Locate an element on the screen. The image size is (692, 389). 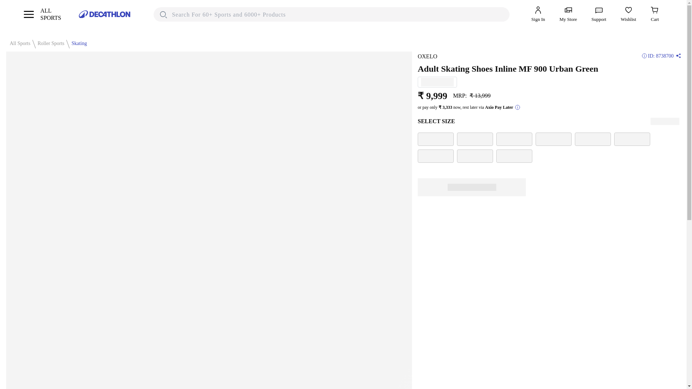
Wishlist is located at coordinates (628, 14).